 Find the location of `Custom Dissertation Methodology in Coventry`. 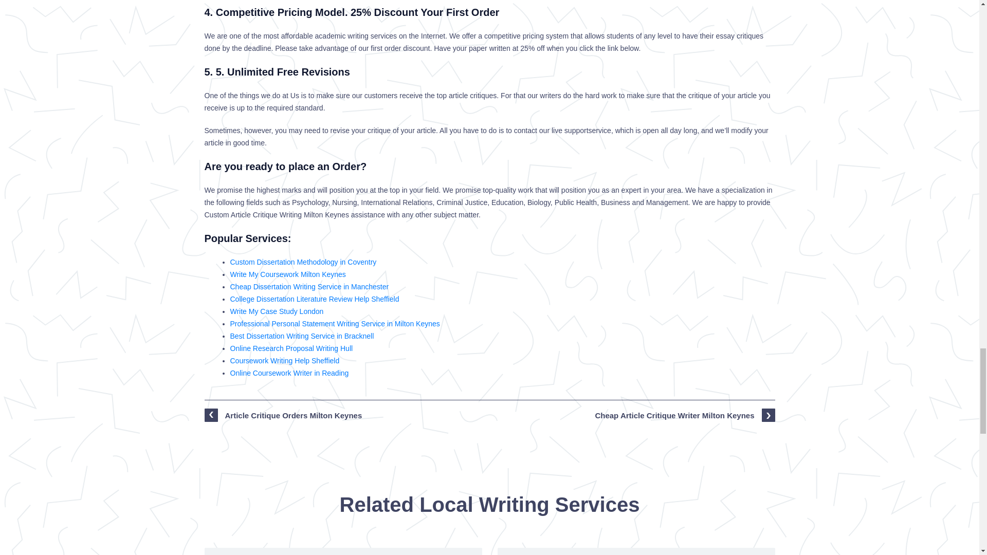

Custom Dissertation Methodology in Coventry is located at coordinates (303, 262).